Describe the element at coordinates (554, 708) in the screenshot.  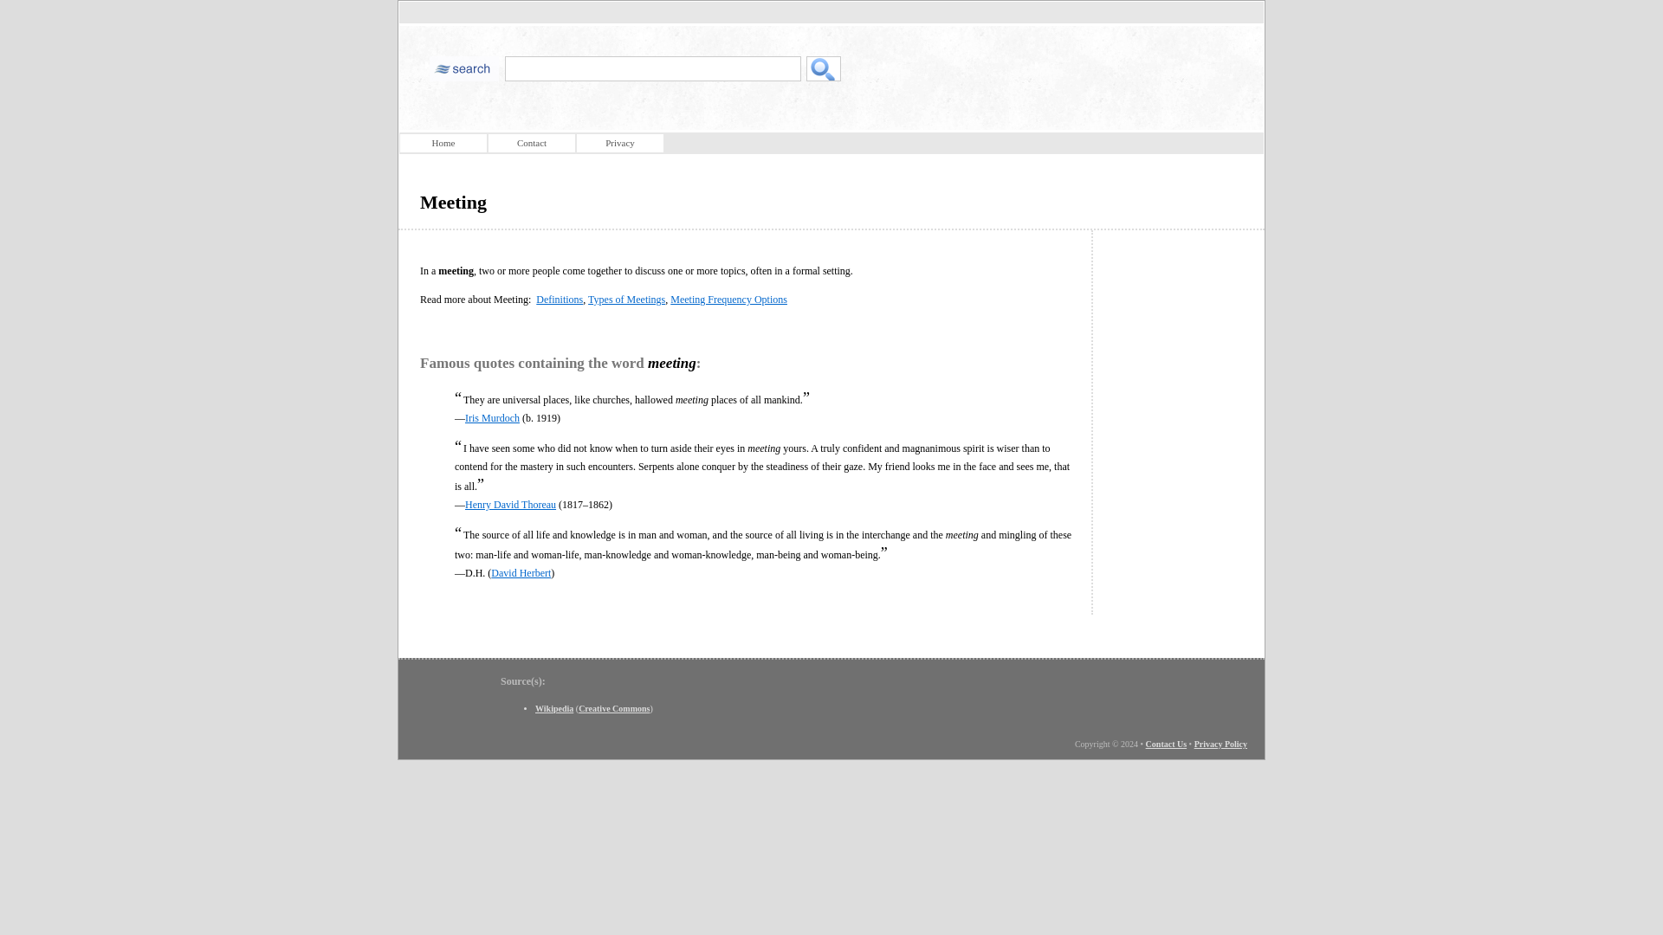
I see `Wikipedia` at that location.